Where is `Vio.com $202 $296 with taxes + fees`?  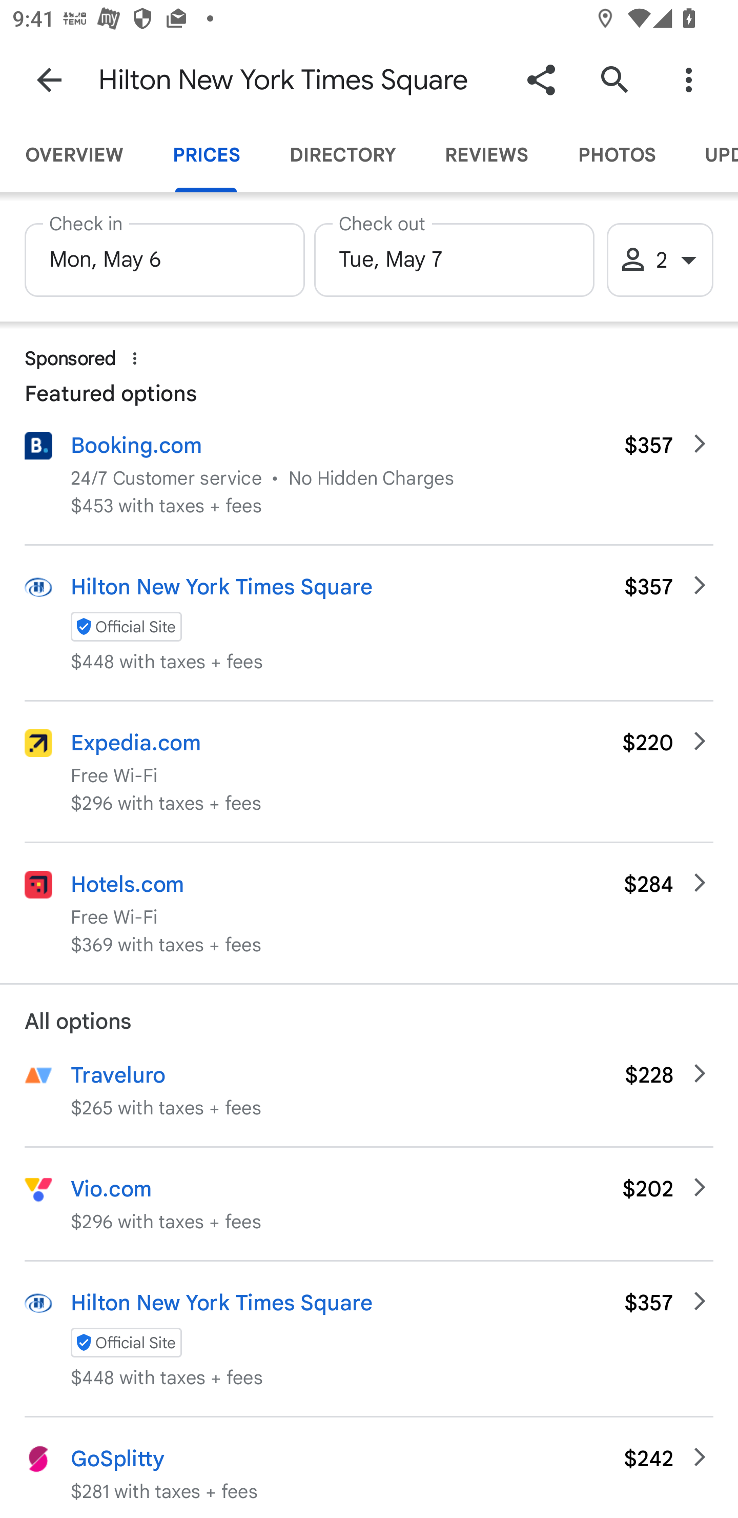
Vio.com $202 $296 with taxes + fees is located at coordinates (369, 1203).